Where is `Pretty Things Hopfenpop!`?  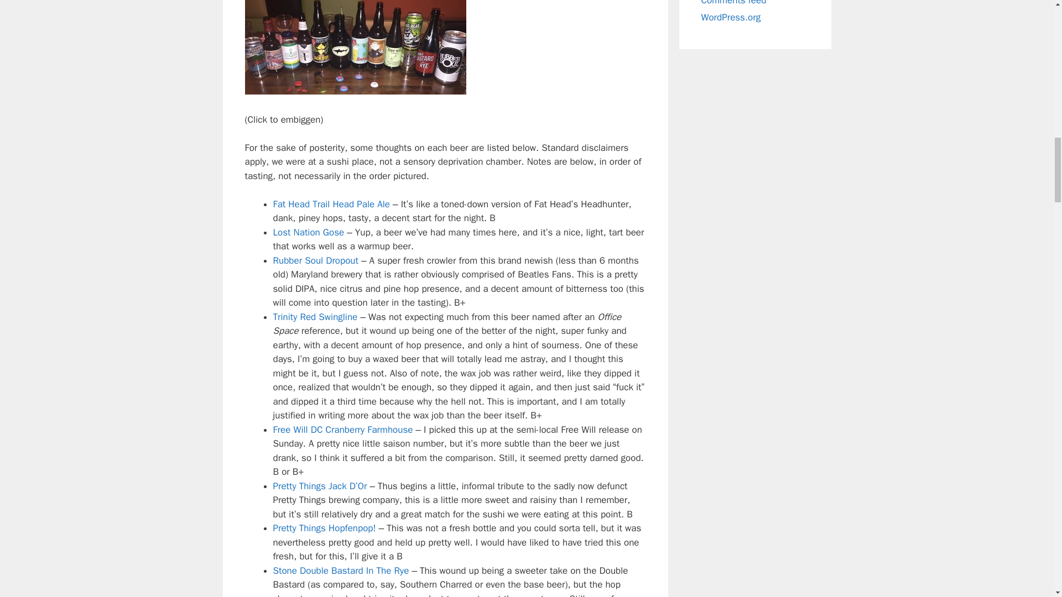
Pretty Things Hopfenpop! is located at coordinates (324, 528).